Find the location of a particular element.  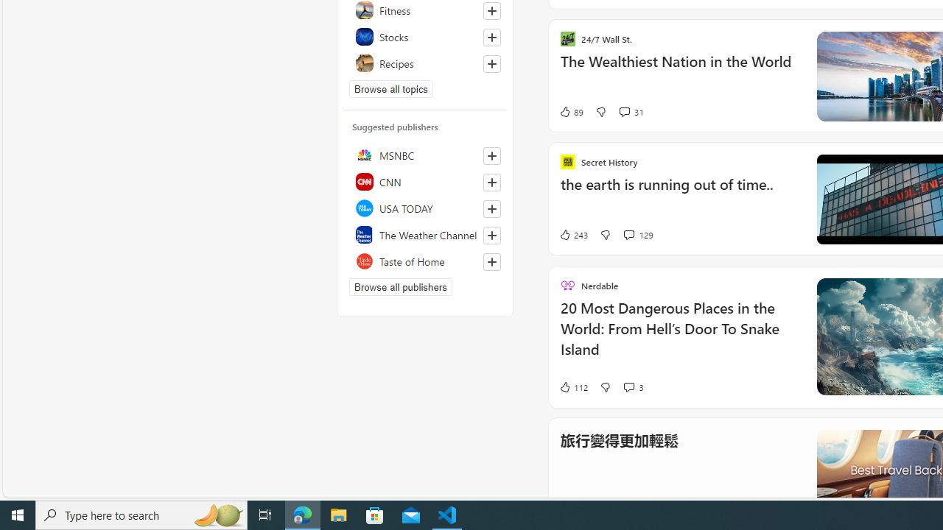

CNN is located at coordinates (425, 181).